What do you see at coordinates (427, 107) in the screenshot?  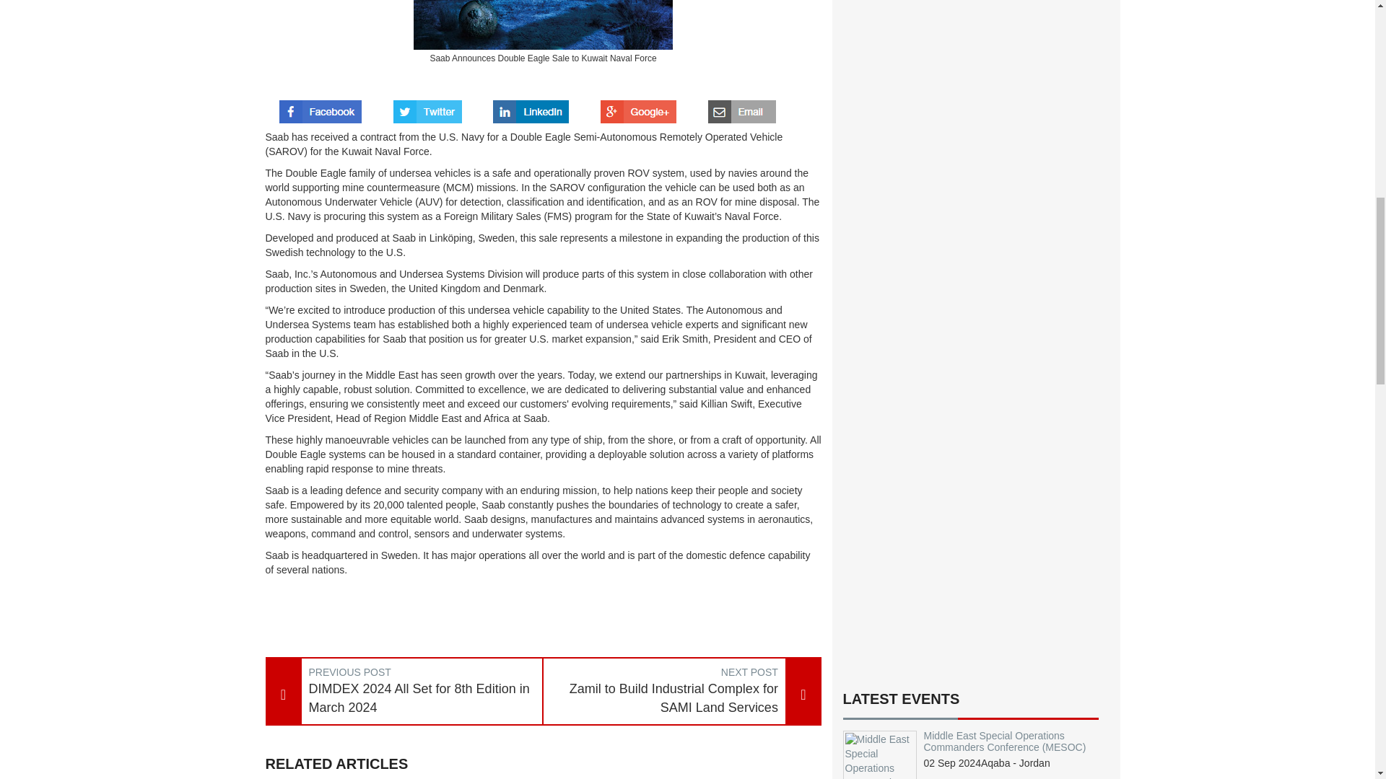 I see `Tweet this` at bounding box center [427, 107].